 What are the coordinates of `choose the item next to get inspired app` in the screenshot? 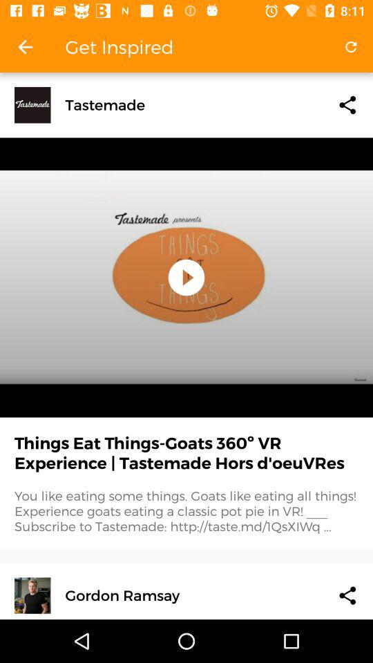 It's located at (25, 47).